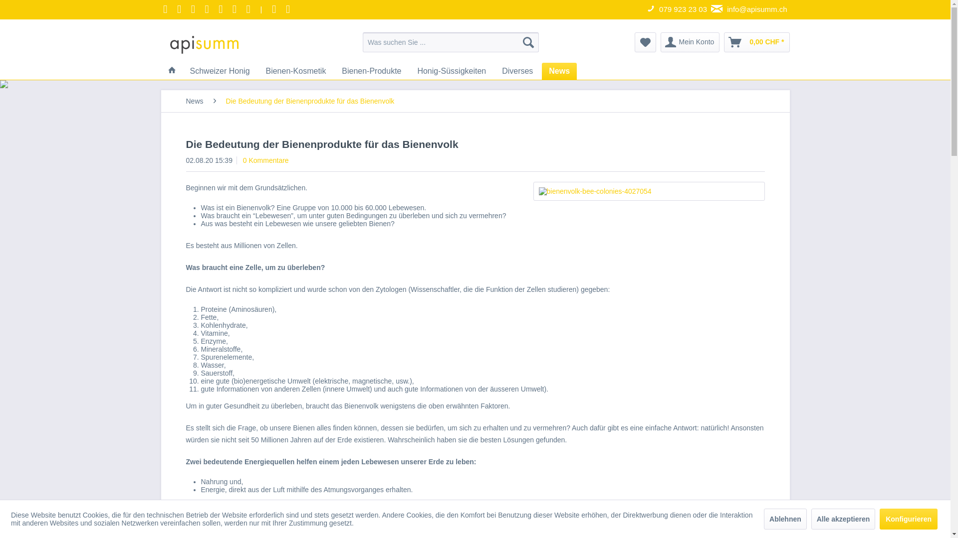  I want to click on bienenvolk-bee-colonies-4027054, so click(649, 191).